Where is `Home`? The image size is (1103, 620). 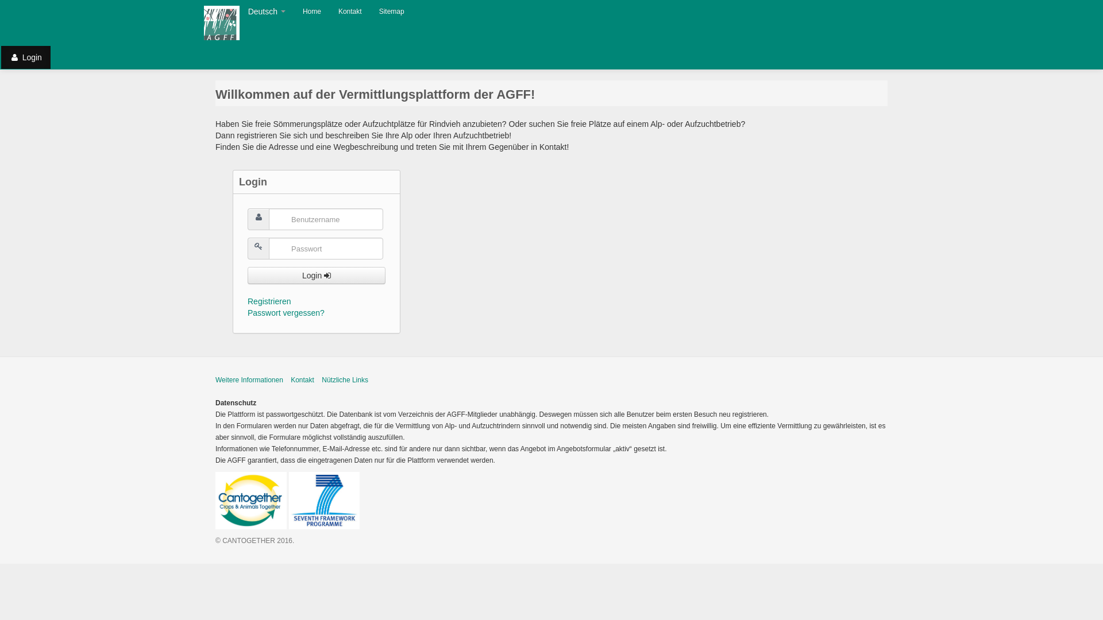
Home is located at coordinates (312, 11).